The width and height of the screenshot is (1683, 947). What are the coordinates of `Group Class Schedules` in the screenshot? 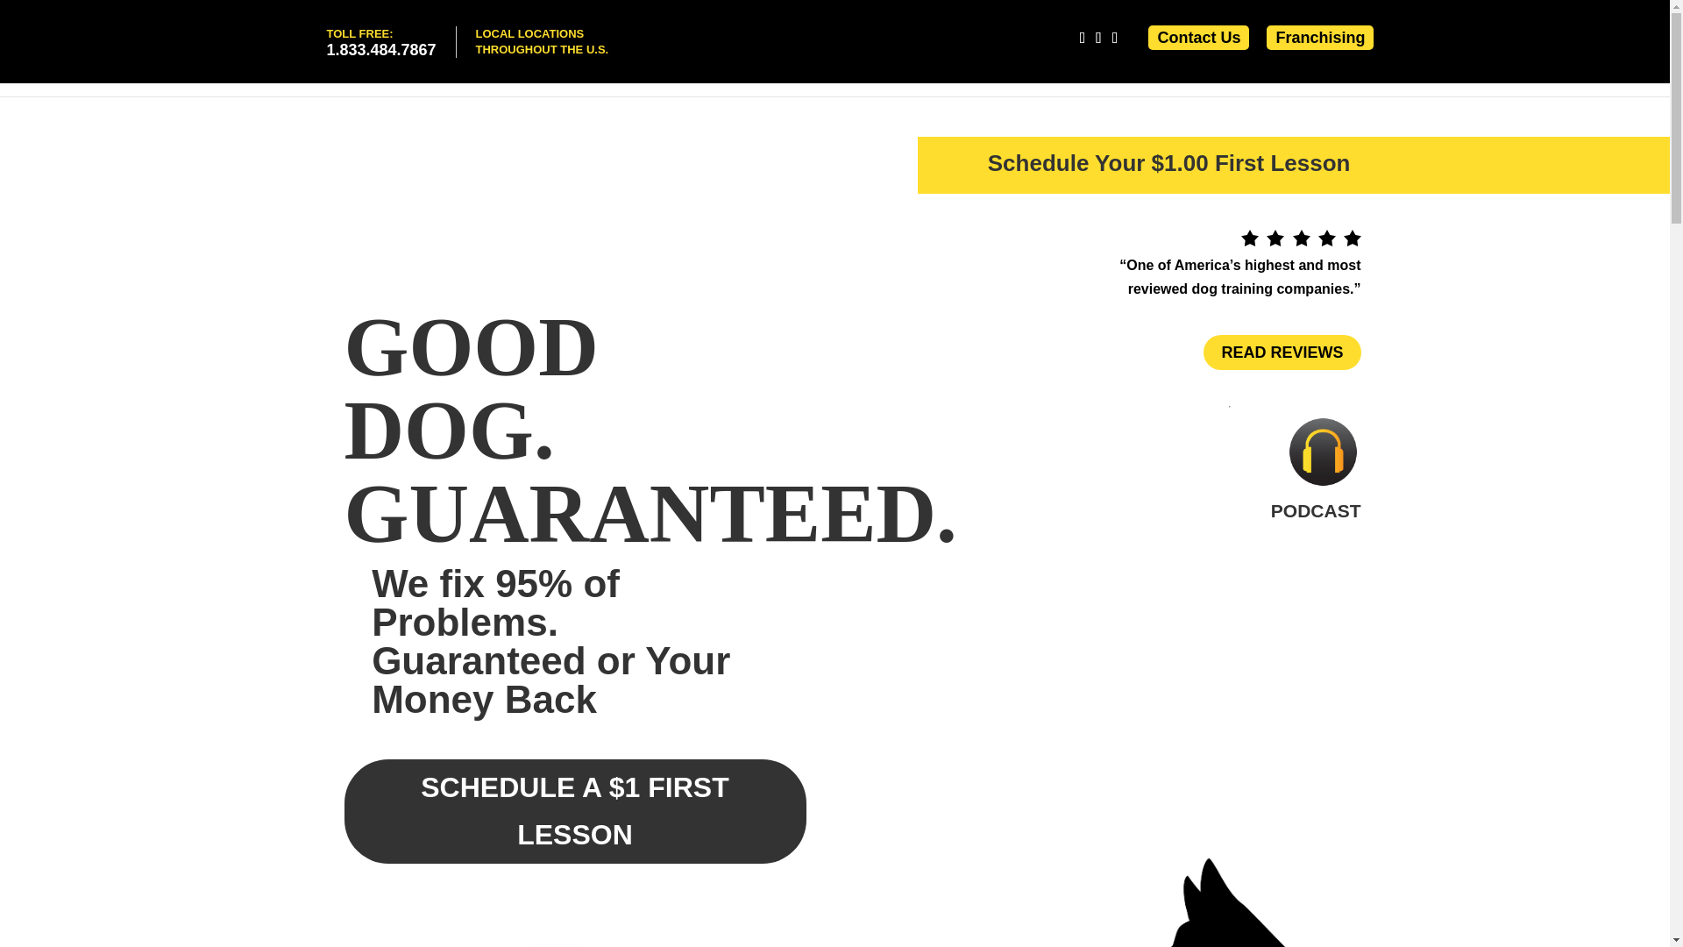 It's located at (1282, 352).